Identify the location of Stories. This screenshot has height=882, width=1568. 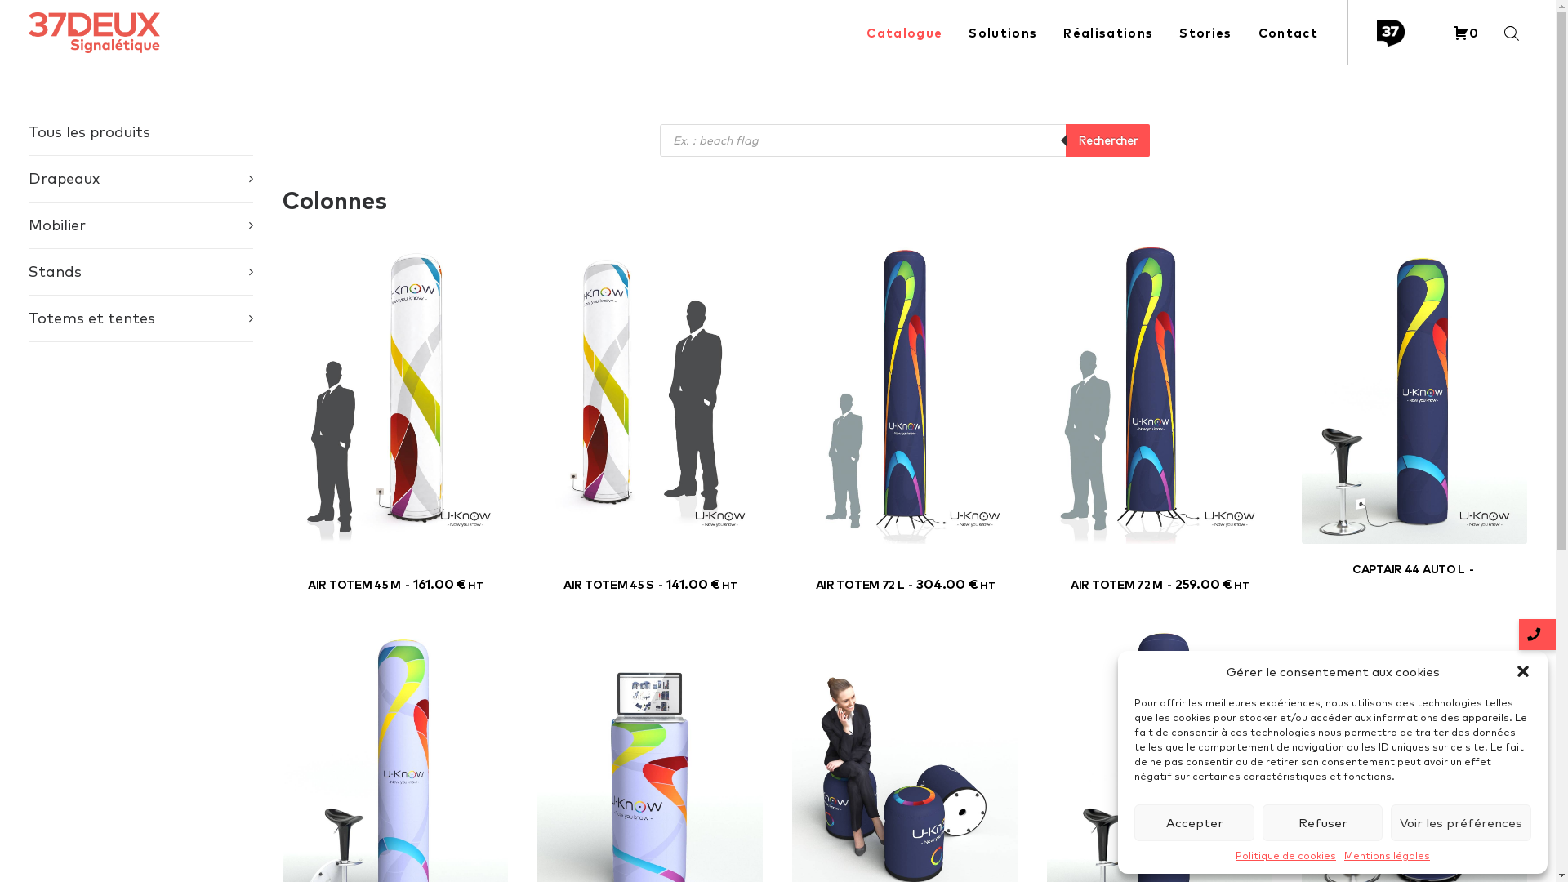
(1205, 33).